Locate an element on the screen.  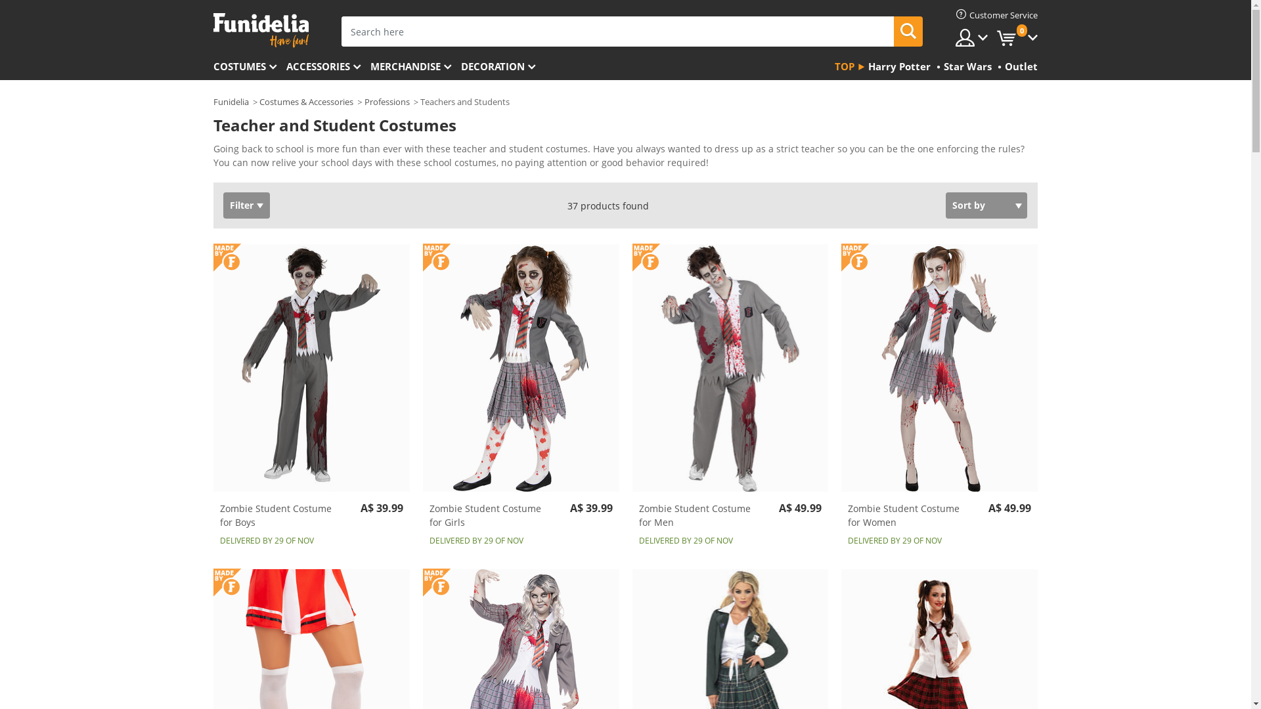
Zombie Student Costume for Girls is located at coordinates (521, 368).